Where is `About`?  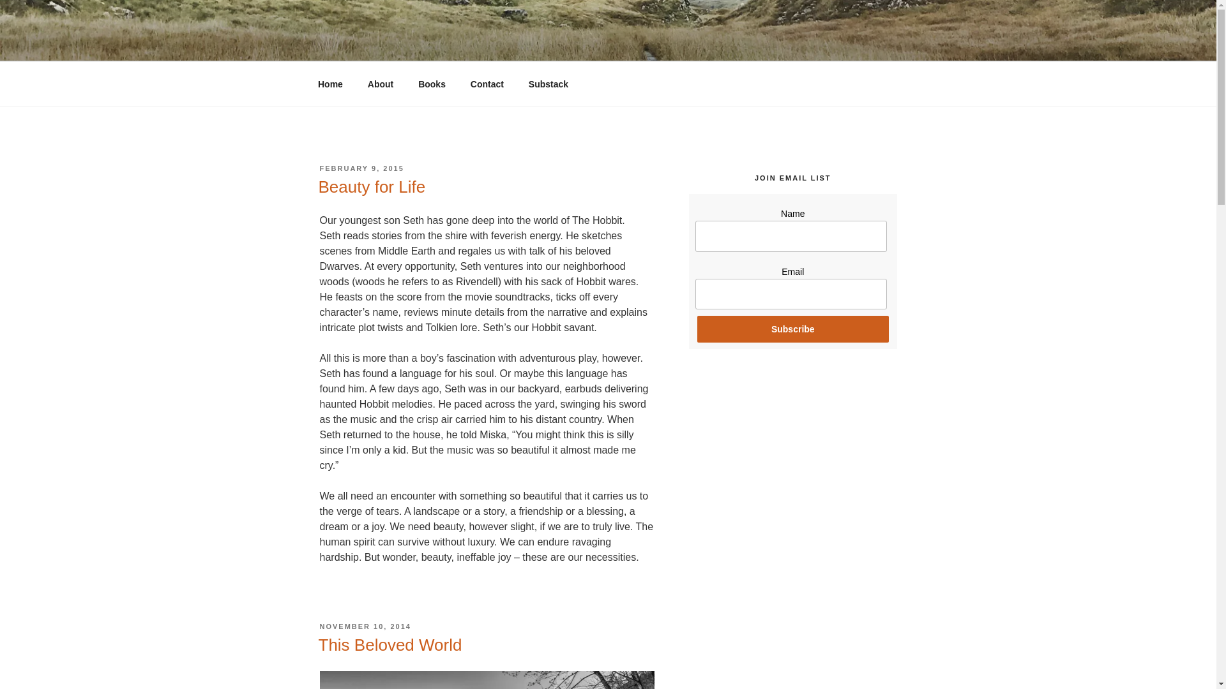
About is located at coordinates (381, 84).